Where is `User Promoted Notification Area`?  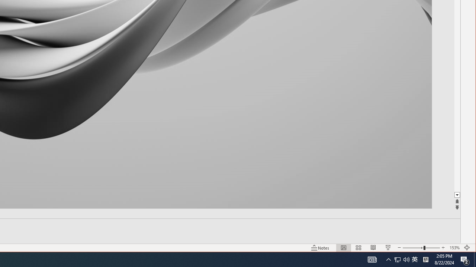
User Promoted Notification Area is located at coordinates (402, 260).